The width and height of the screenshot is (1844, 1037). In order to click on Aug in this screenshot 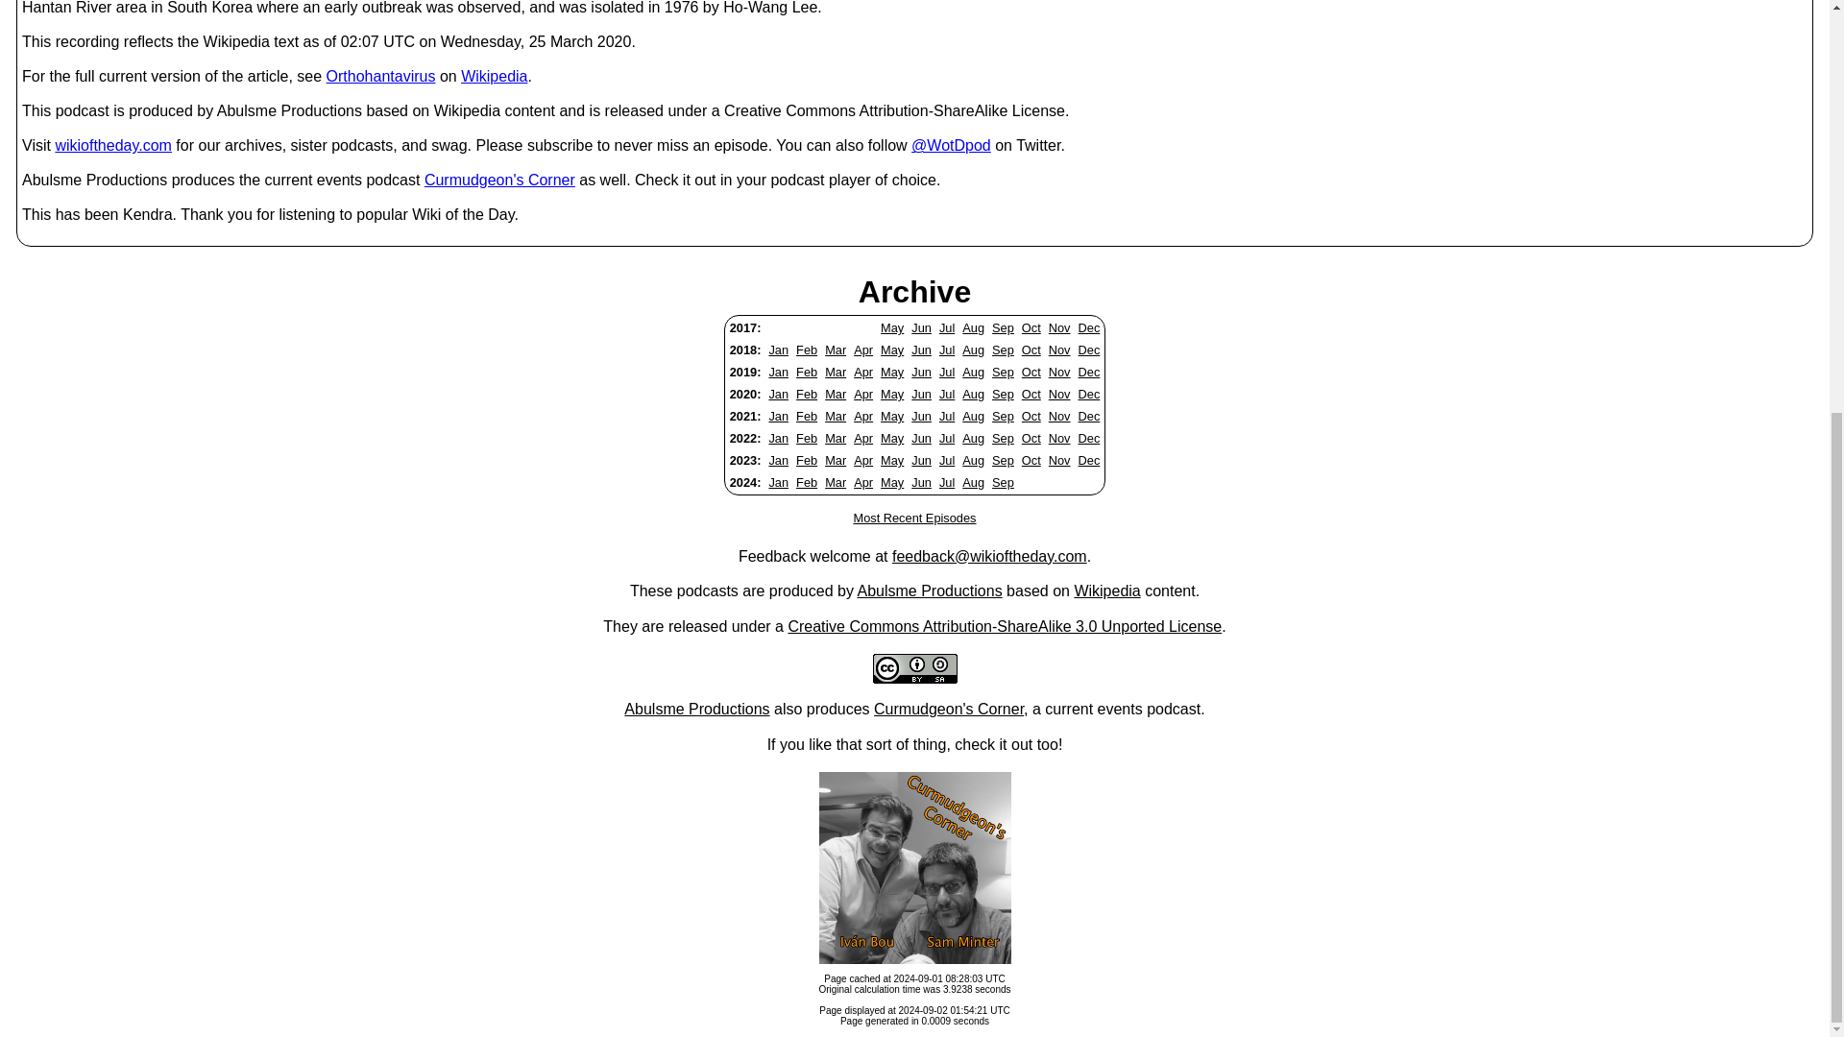, I will do `click(974, 326)`.